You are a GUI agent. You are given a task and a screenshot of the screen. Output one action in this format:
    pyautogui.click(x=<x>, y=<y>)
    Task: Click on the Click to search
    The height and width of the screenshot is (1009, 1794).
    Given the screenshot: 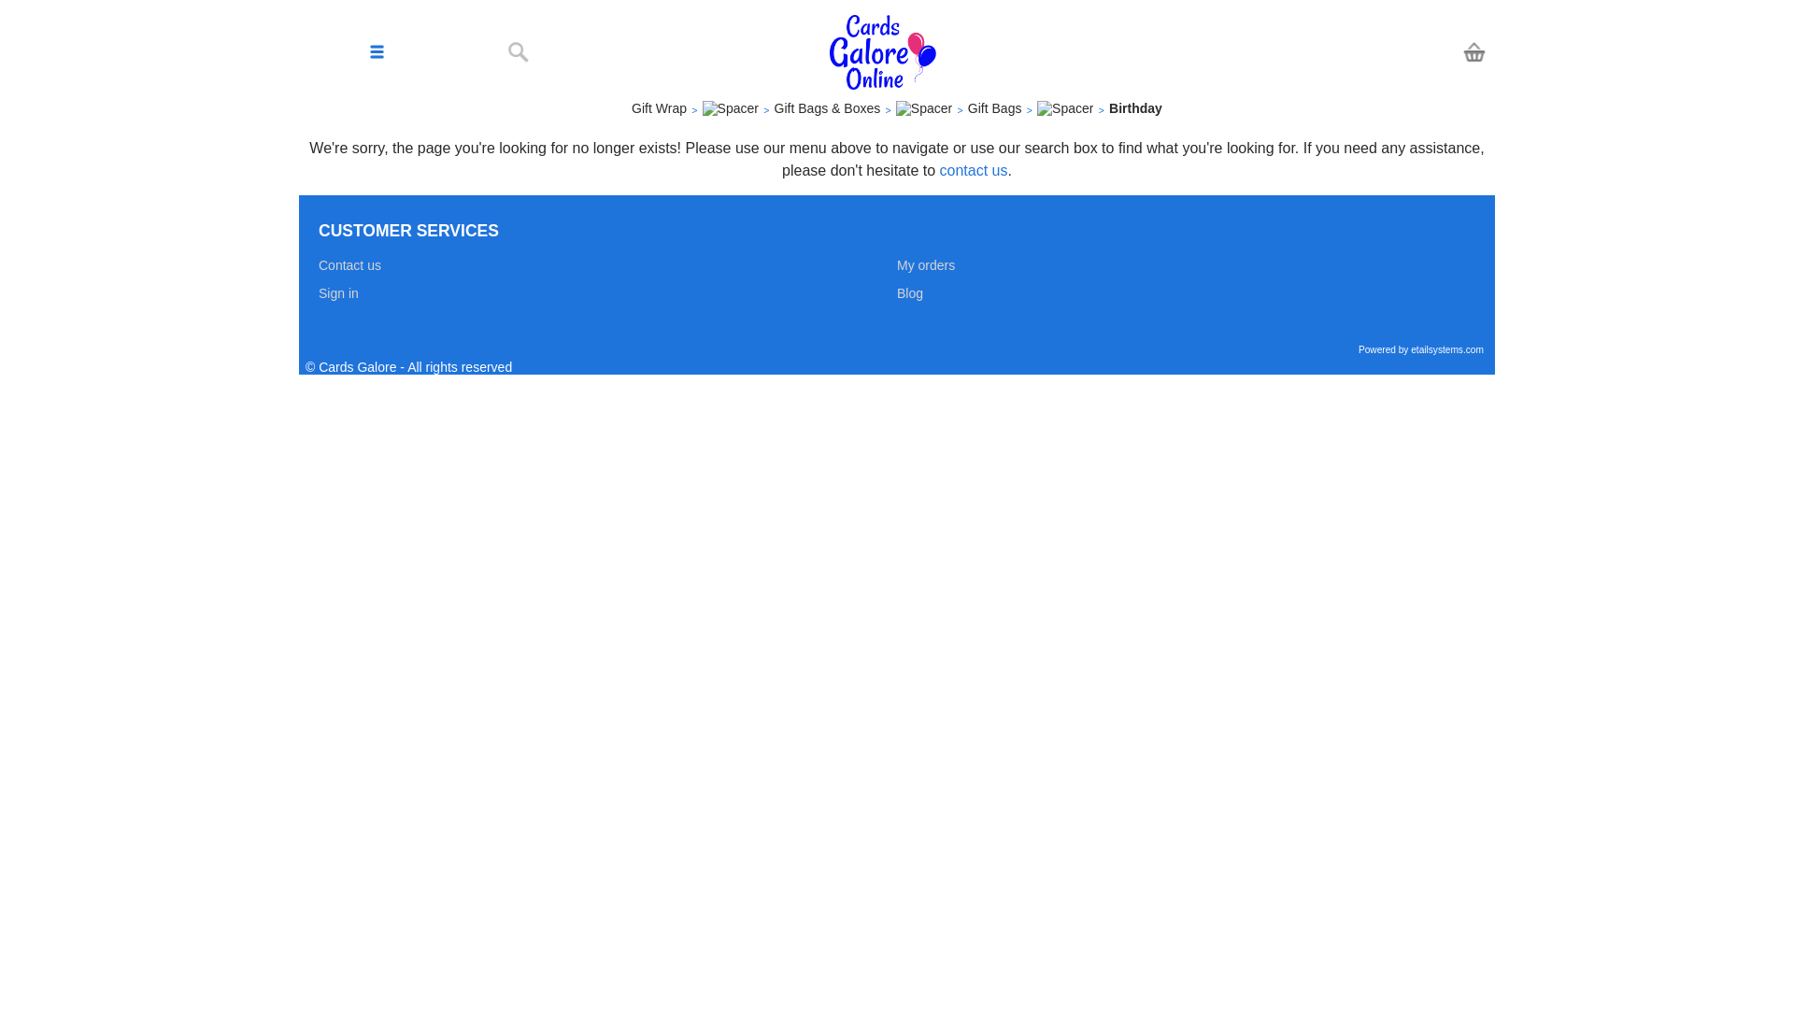 What is the action you would take?
    pyautogui.click(x=518, y=54)
    